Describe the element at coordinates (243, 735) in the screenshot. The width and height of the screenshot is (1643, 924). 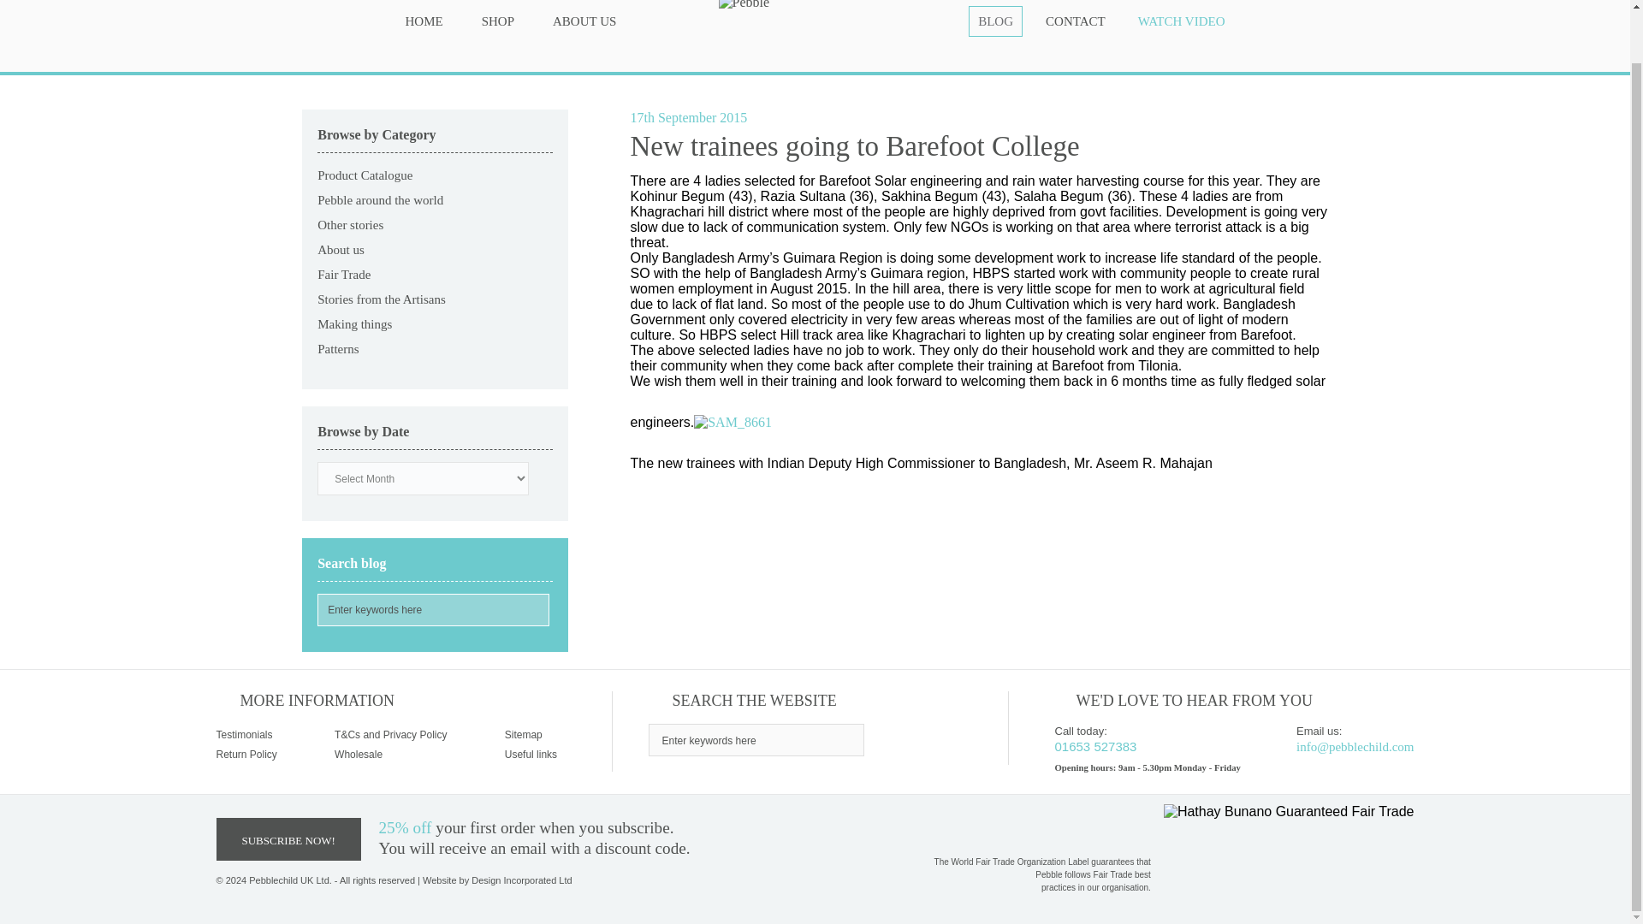
I see `Testimonials` at that location.